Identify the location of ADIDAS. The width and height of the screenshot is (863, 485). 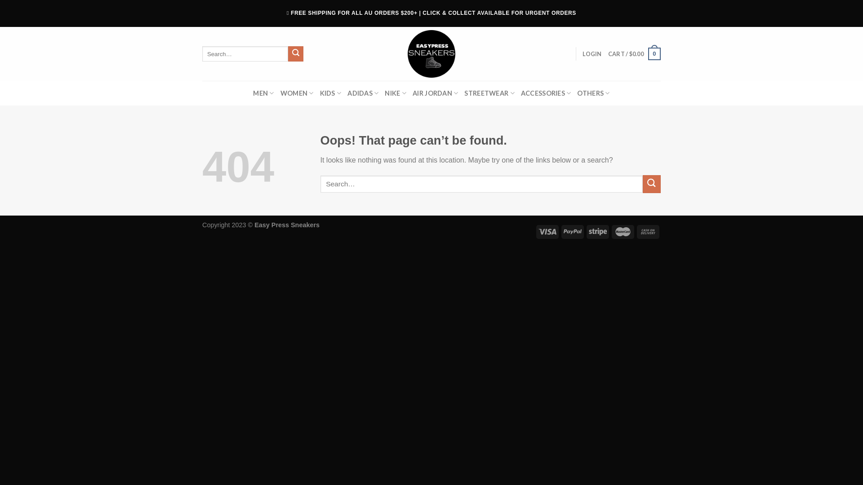
(363, 93).